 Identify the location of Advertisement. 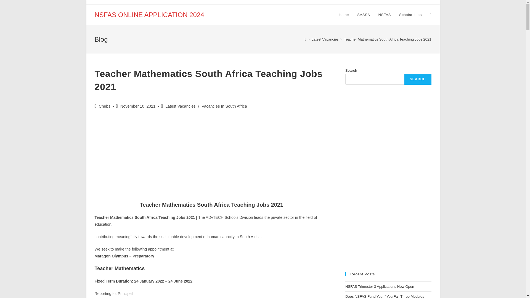
(211, 159).